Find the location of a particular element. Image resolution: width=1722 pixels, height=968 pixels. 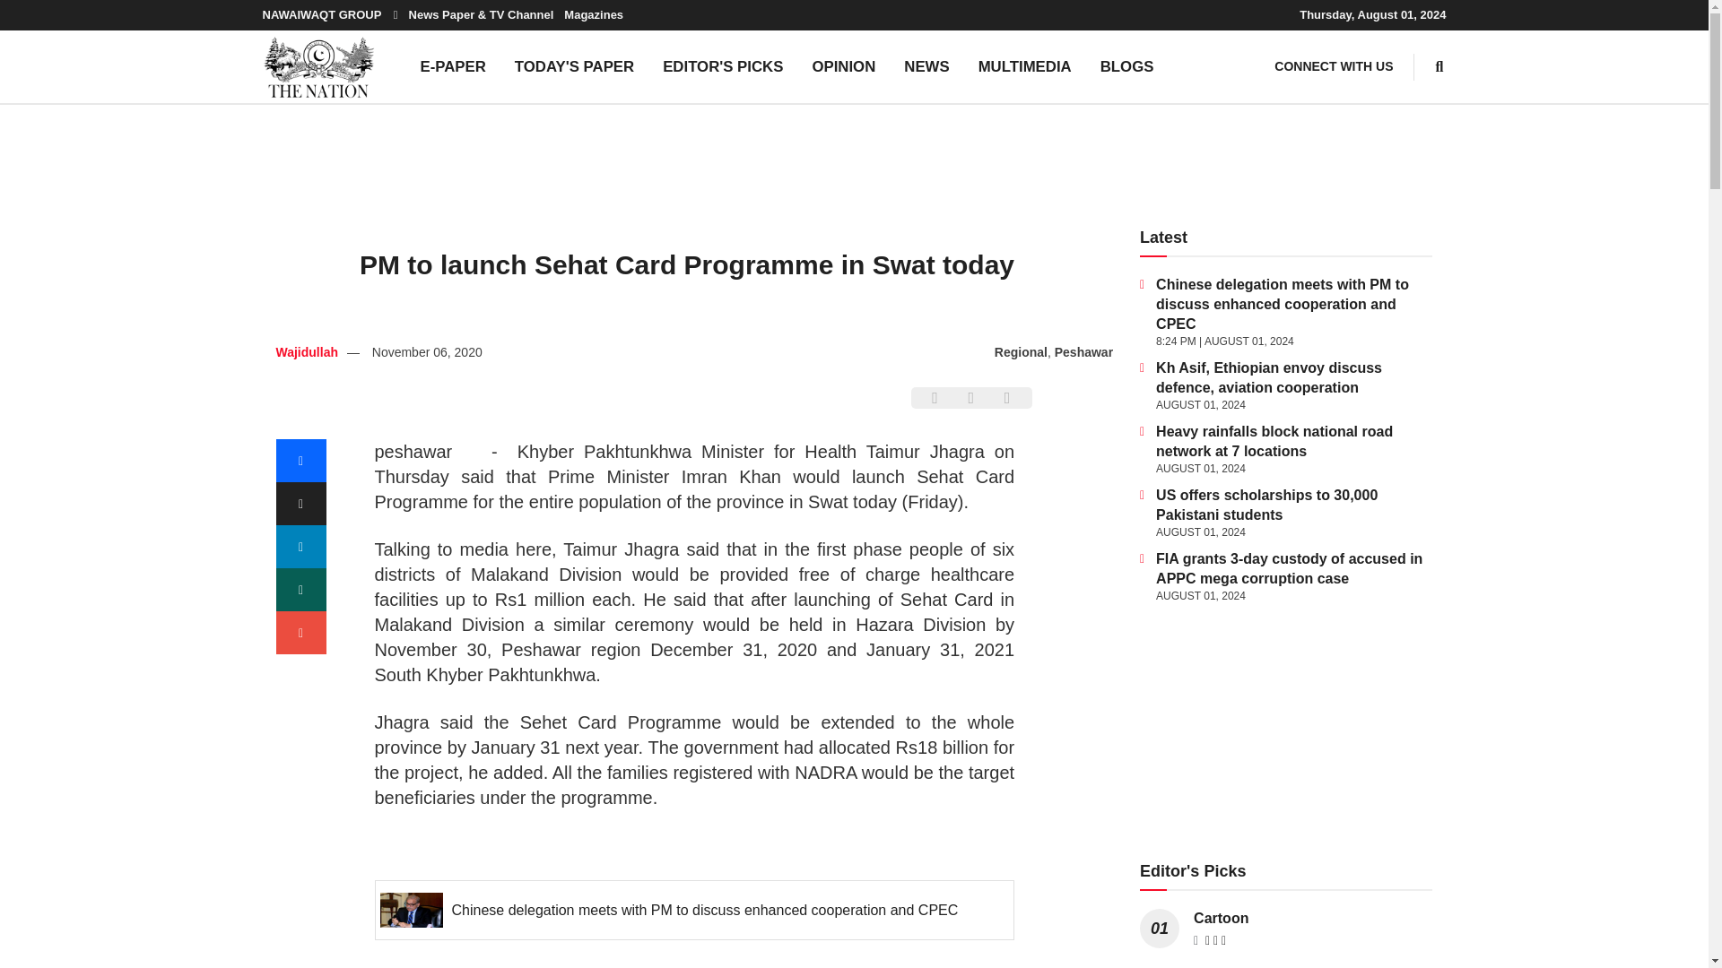

EDITOR'S PICKS is located at coordinates (723, 66).